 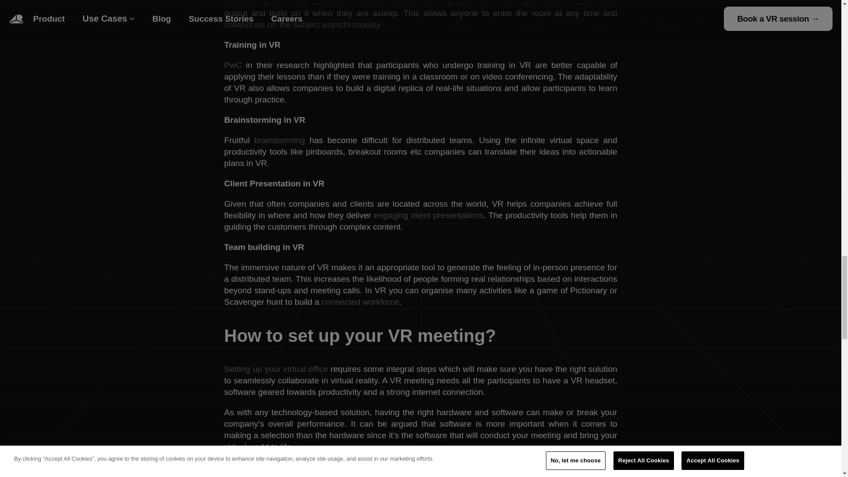 I want to click on Setting up your virtual office, so click(x=276, y=369).